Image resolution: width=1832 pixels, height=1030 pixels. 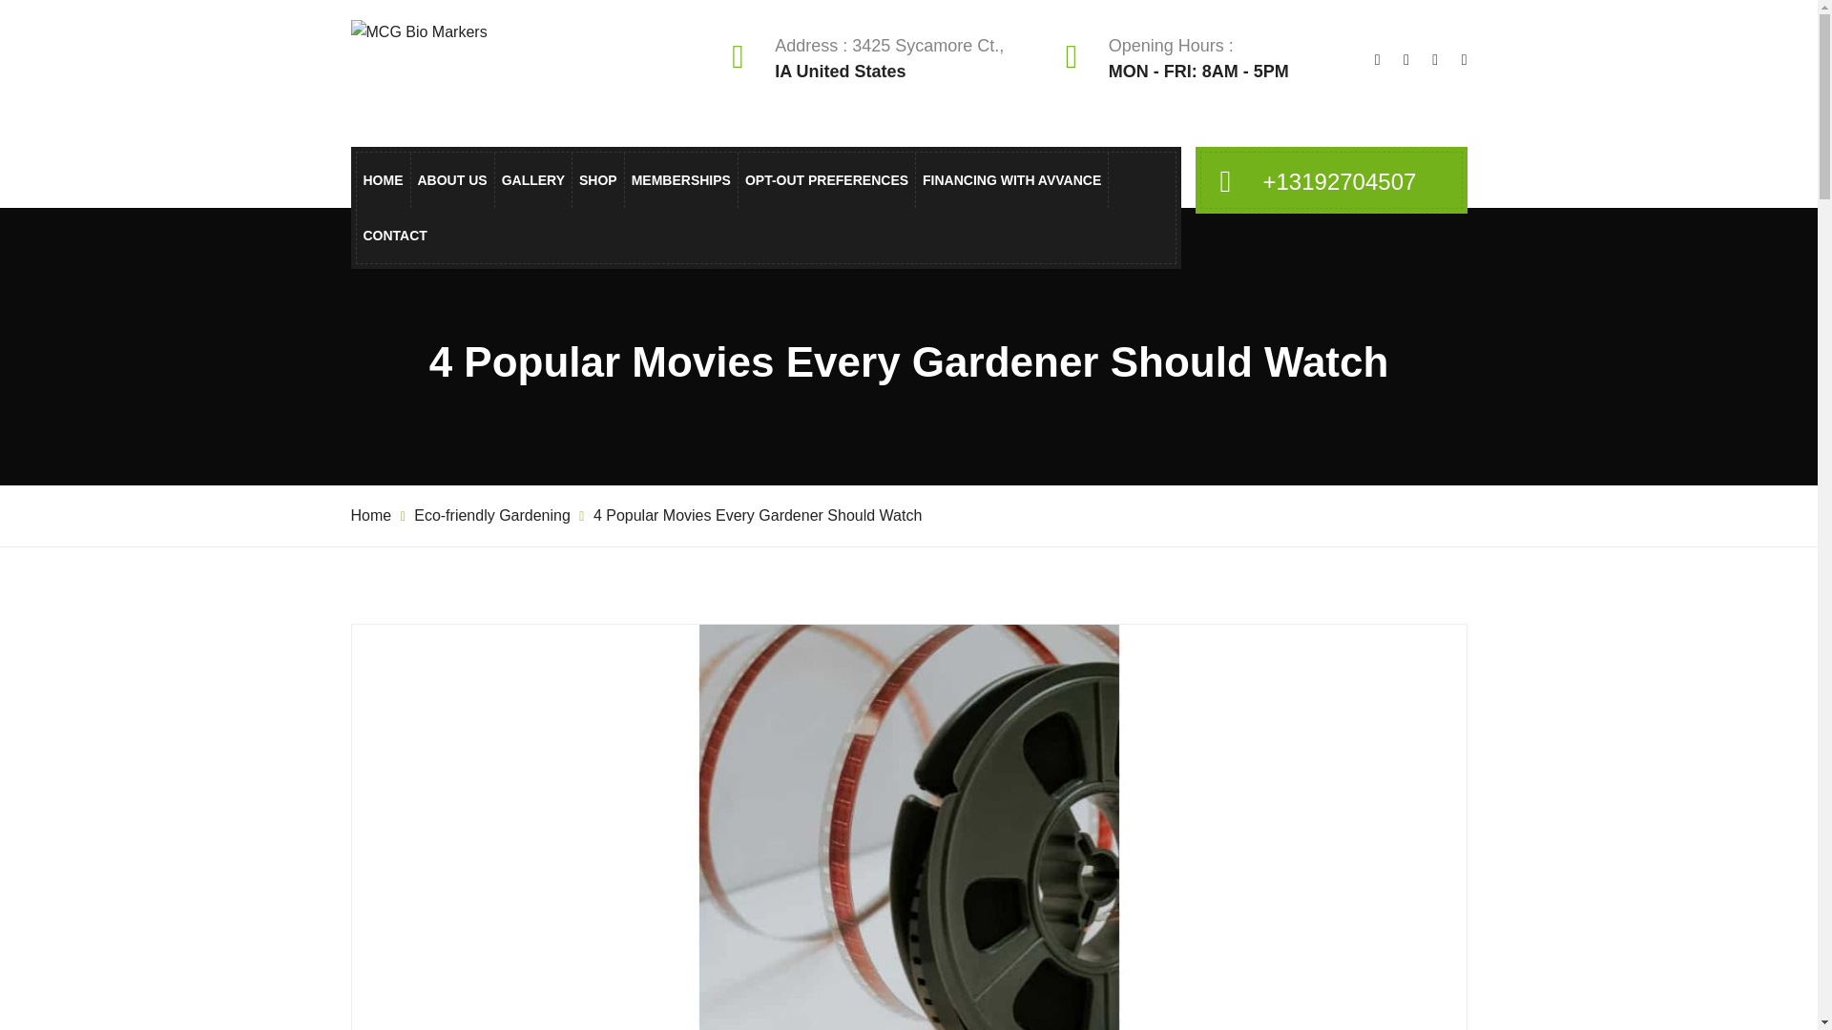 I want to click on What Is BioMass, so click(x=639, y=261).